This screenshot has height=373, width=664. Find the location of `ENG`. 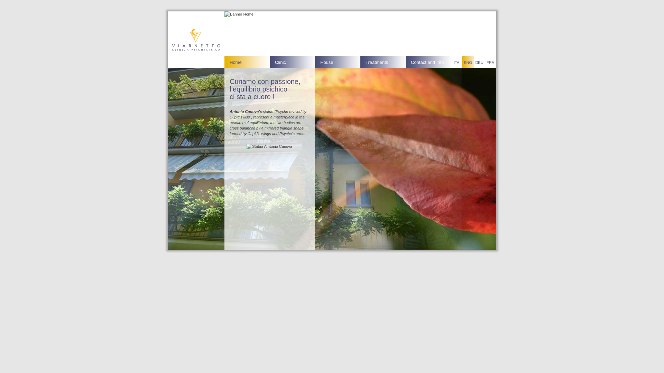

ENG is located at coordinates (468, 62).